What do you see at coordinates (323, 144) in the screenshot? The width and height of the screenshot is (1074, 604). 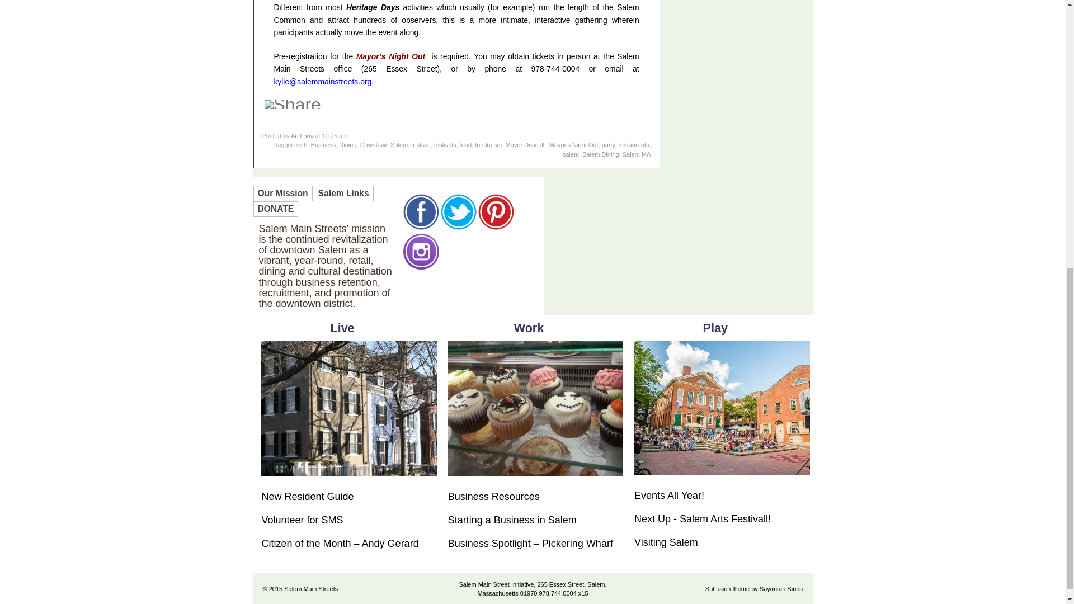 I see `Business` at bounding box center [323, 144].